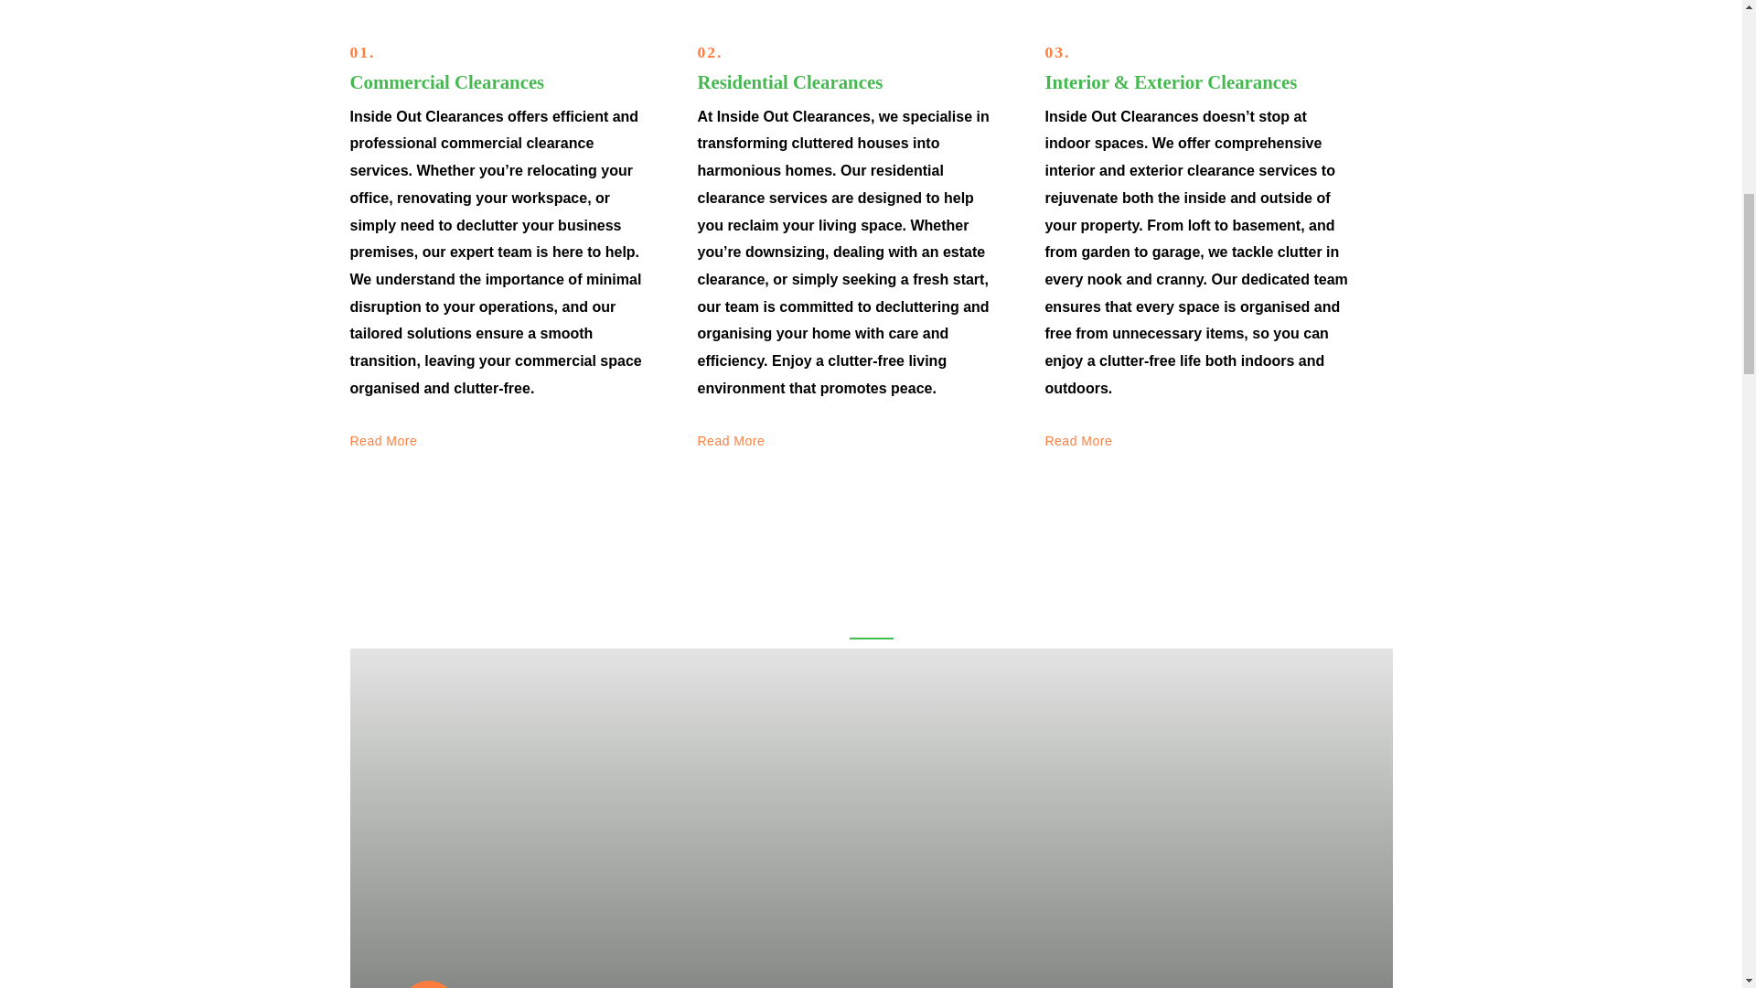  Describe the element at coordinates (1077, 441) in the screenshot. I see `Read More` at that location.